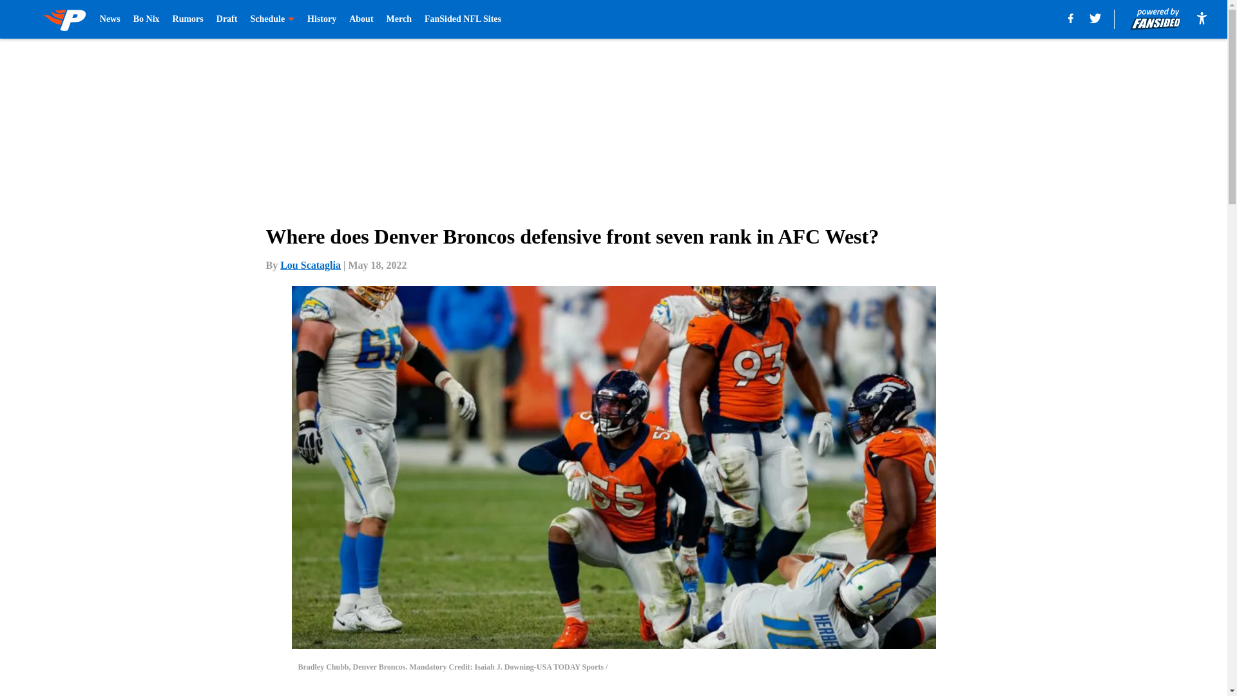 The width and height of the screenshot is (1237, 696). Describe the element at coordinates (361, 19) in the screenshot. I see `About` at that location.